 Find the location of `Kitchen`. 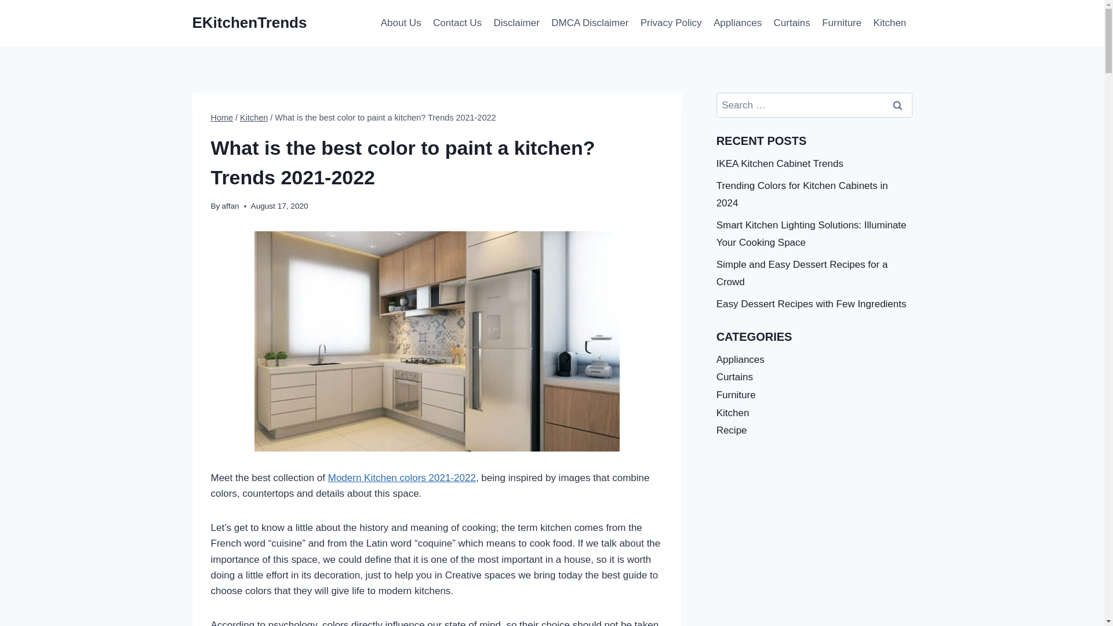

Kitchen is located at coordinates (889, 23).